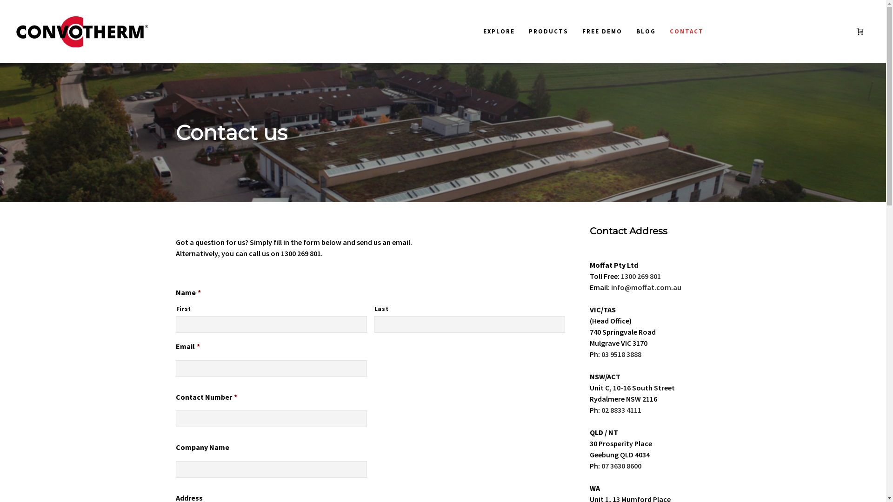  What do you see at coordinates (549, 32) in the screenshot?
I see `PRODUCTS` at bounding box center [549, 32].